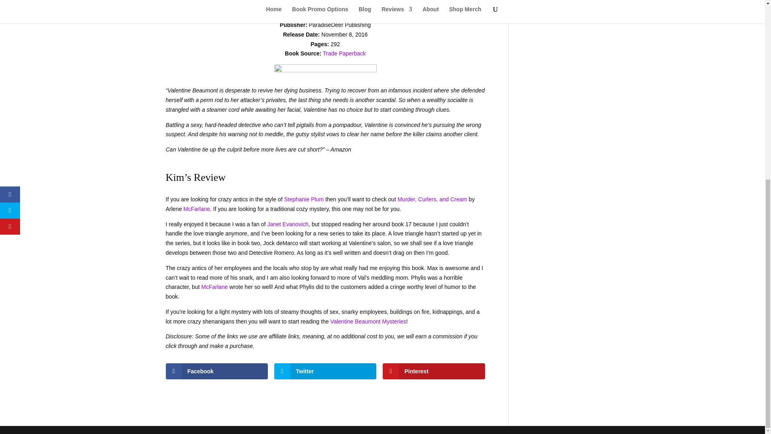 The image size is (771, 434). What do you see at coordinates (304, 199) in the screenshot?
I see `Stephanie Plum` at bounding box center [304, 199].